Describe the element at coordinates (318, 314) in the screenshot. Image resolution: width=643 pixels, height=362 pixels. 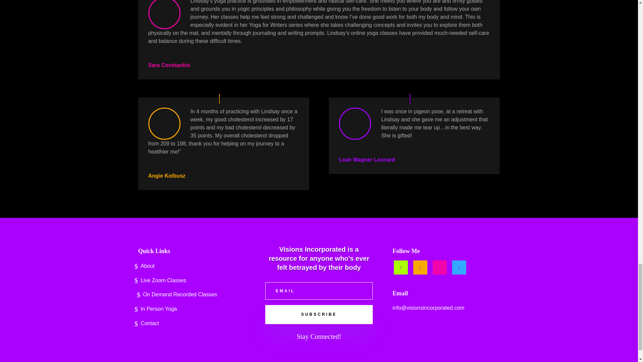
I see `SUBSCRIBE` at that location.